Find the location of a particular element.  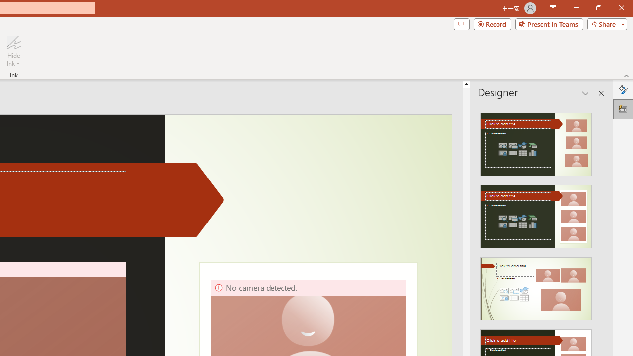

Format Background is located at coordinates (623, 89).